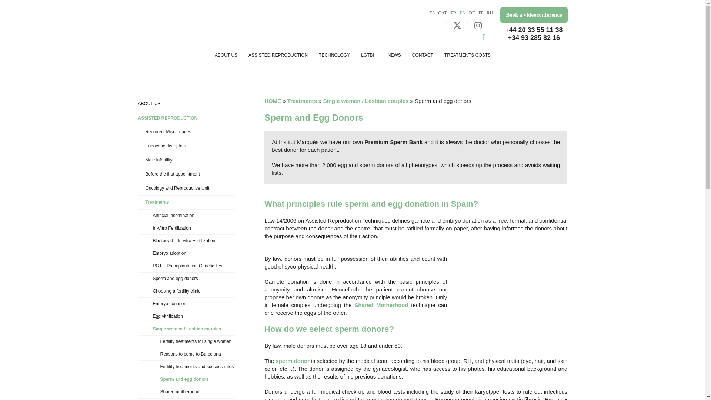 The image size is (711, 400). I want to click on Book a videoconference, so click(533, 15).